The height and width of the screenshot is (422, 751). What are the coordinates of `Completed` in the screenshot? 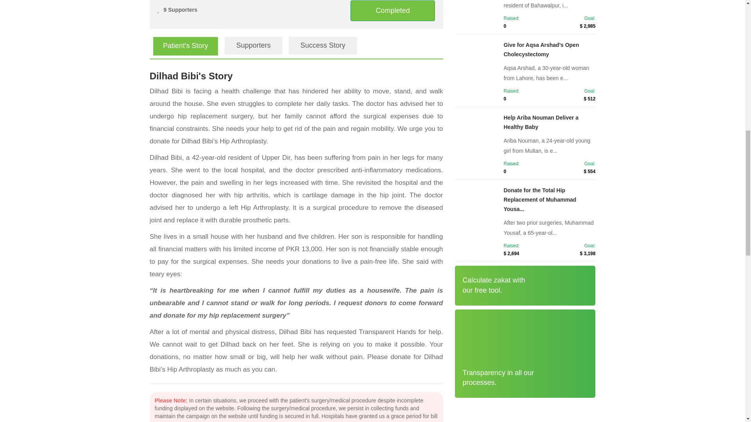 It's located at (393, 10).